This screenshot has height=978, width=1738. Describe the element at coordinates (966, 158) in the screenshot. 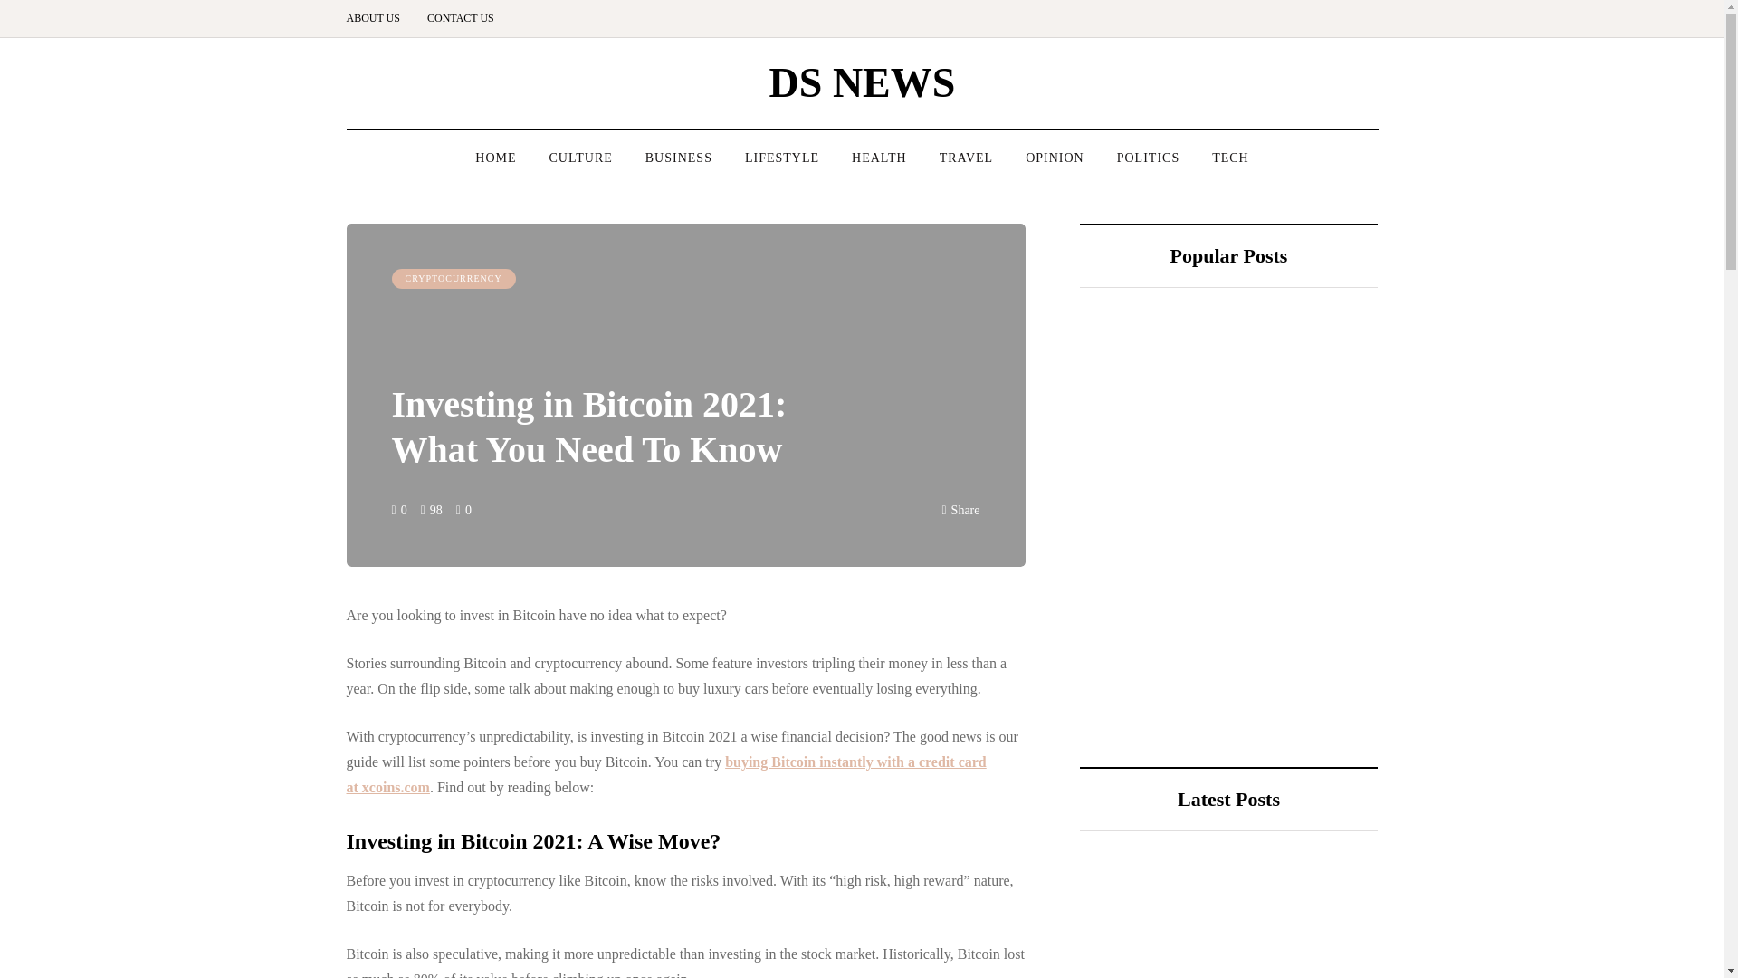

I see `TRAVEL` at that location.